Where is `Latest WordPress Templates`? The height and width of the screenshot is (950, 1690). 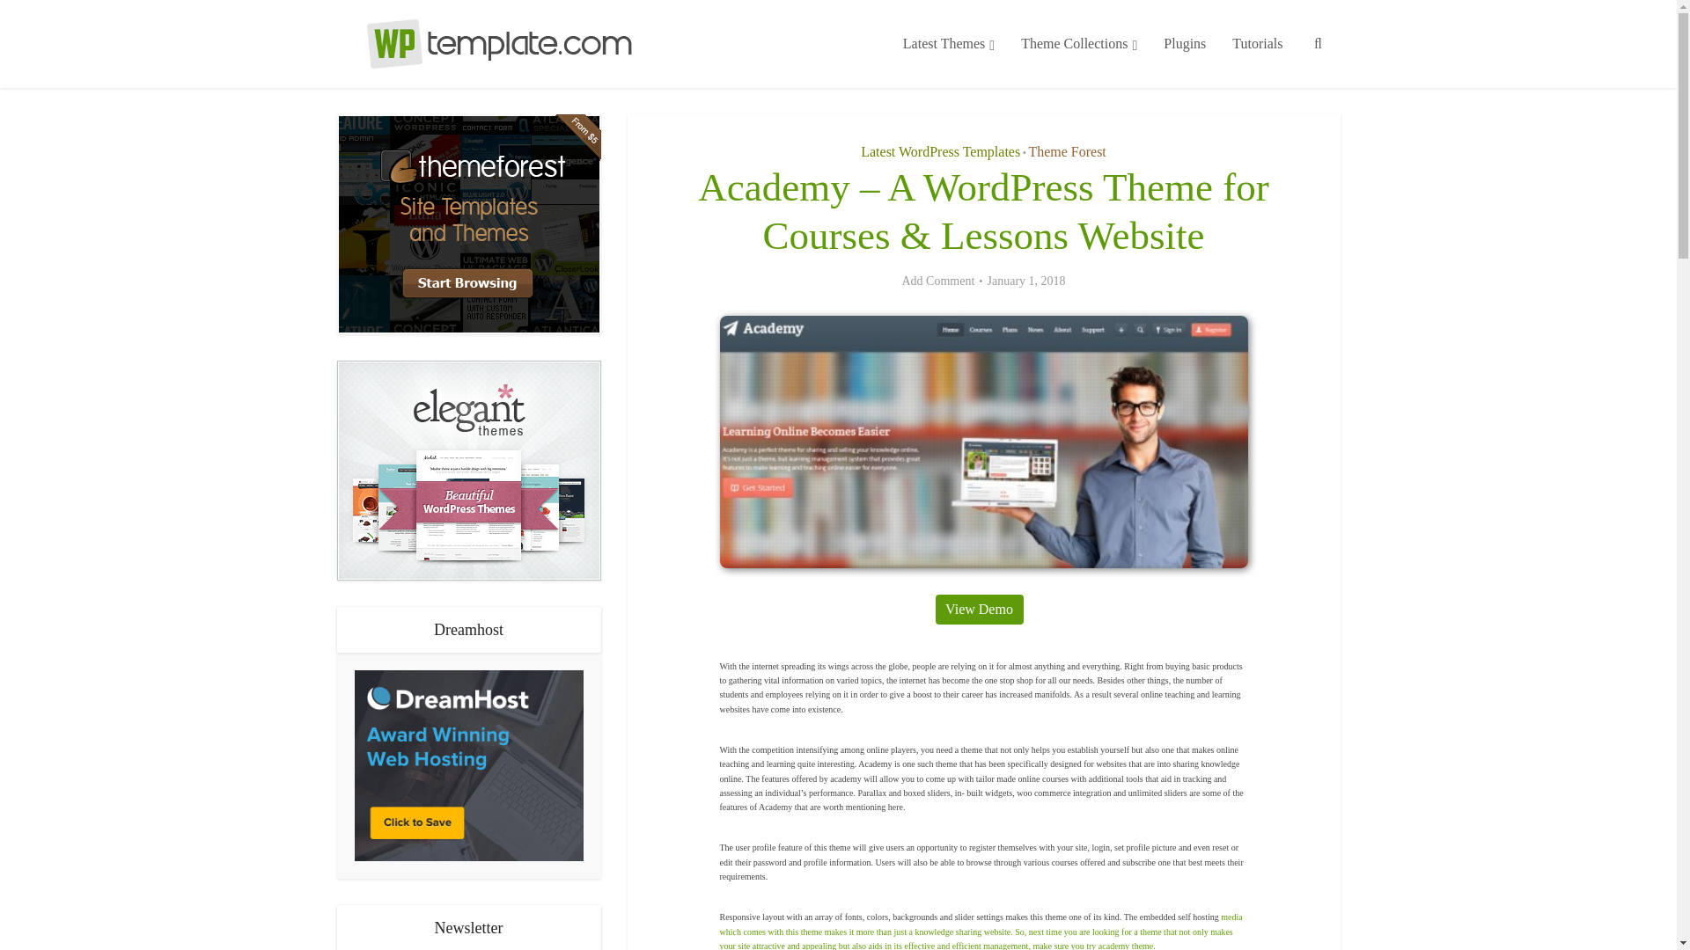
Latest WordPress Templates is located at coordinates (940, 151).